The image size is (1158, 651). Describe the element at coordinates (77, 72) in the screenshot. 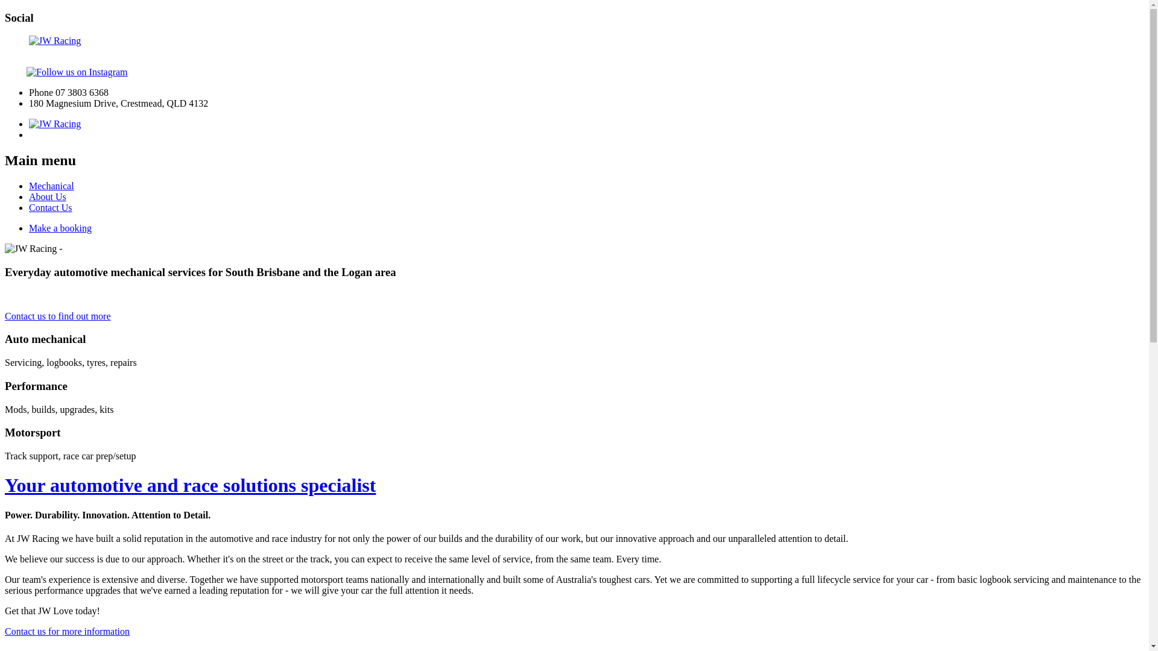

I see `Follow us on Instagram` at that location.